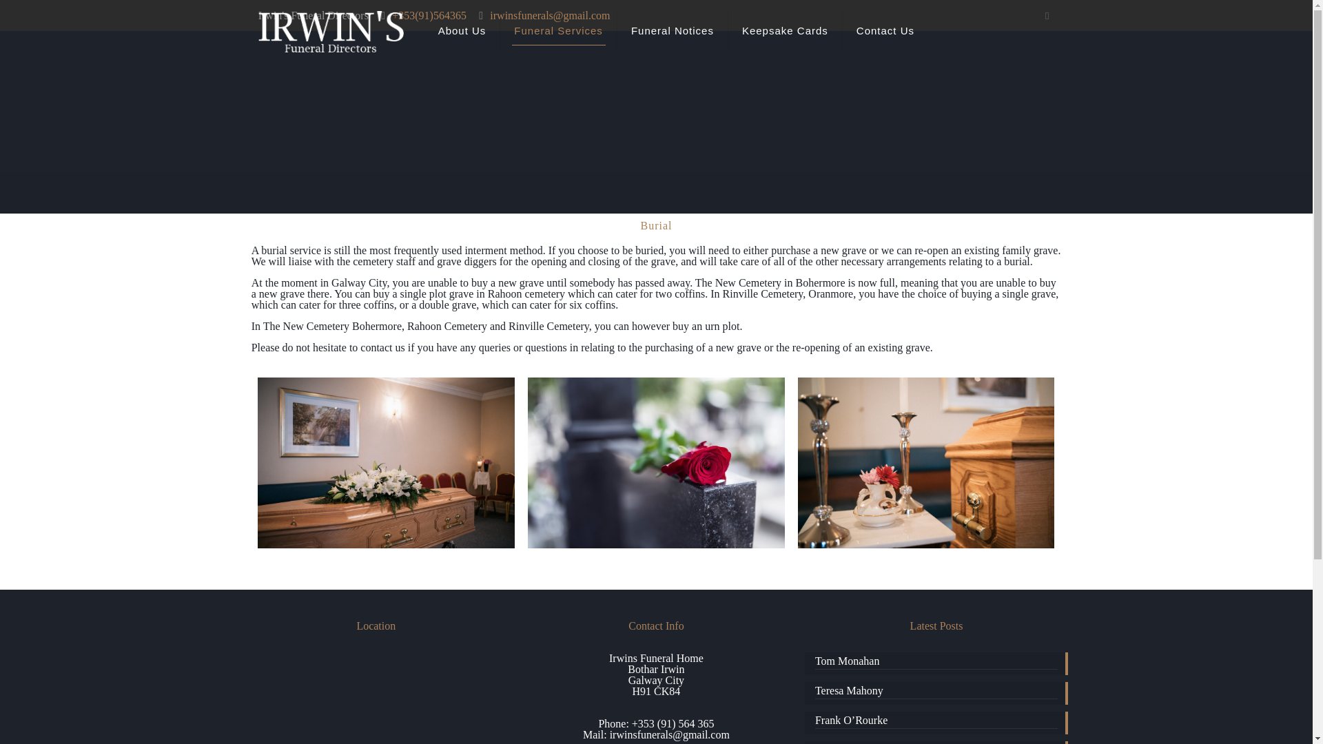  I want to click on Irwins Funeral Home, so click(331, 30).